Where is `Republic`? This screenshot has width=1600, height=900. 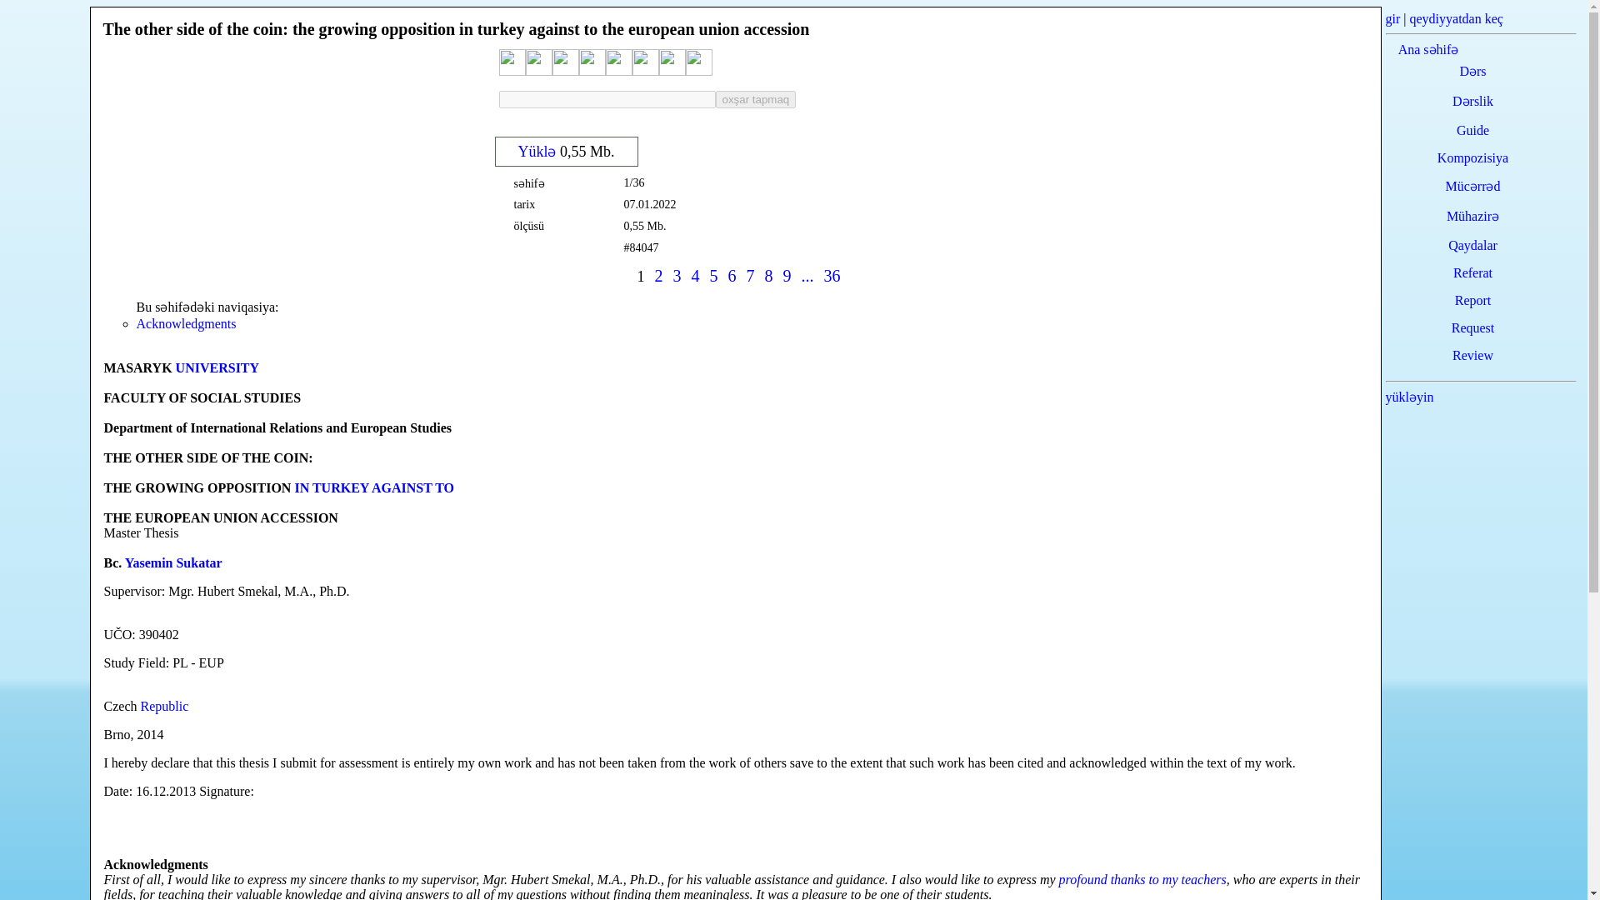
Republic is located at coordinates (164, 707).